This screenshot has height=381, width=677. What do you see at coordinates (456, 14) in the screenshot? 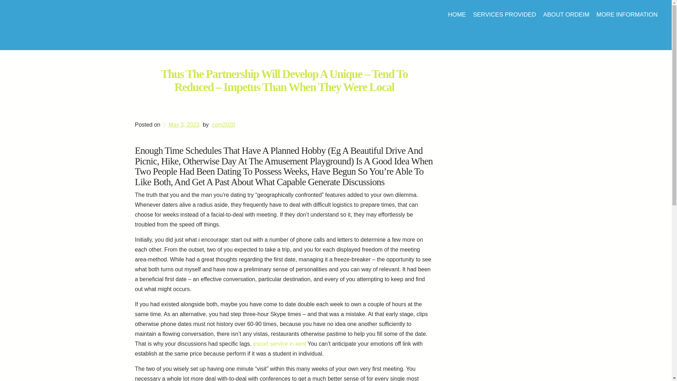
I see `HOME` at bounding box center [456, 14].